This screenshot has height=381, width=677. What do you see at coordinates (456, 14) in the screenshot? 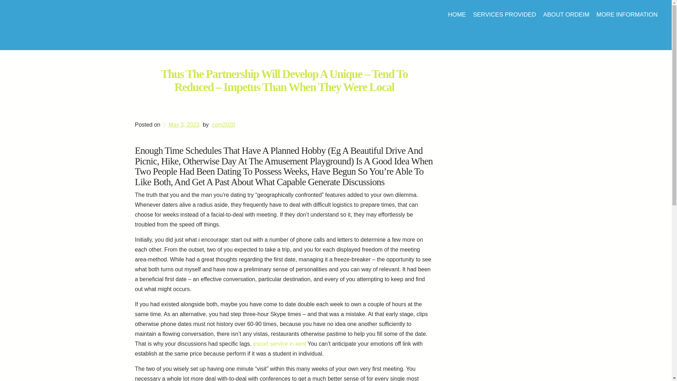
I see `HOME` at bounding box center [456, 14].